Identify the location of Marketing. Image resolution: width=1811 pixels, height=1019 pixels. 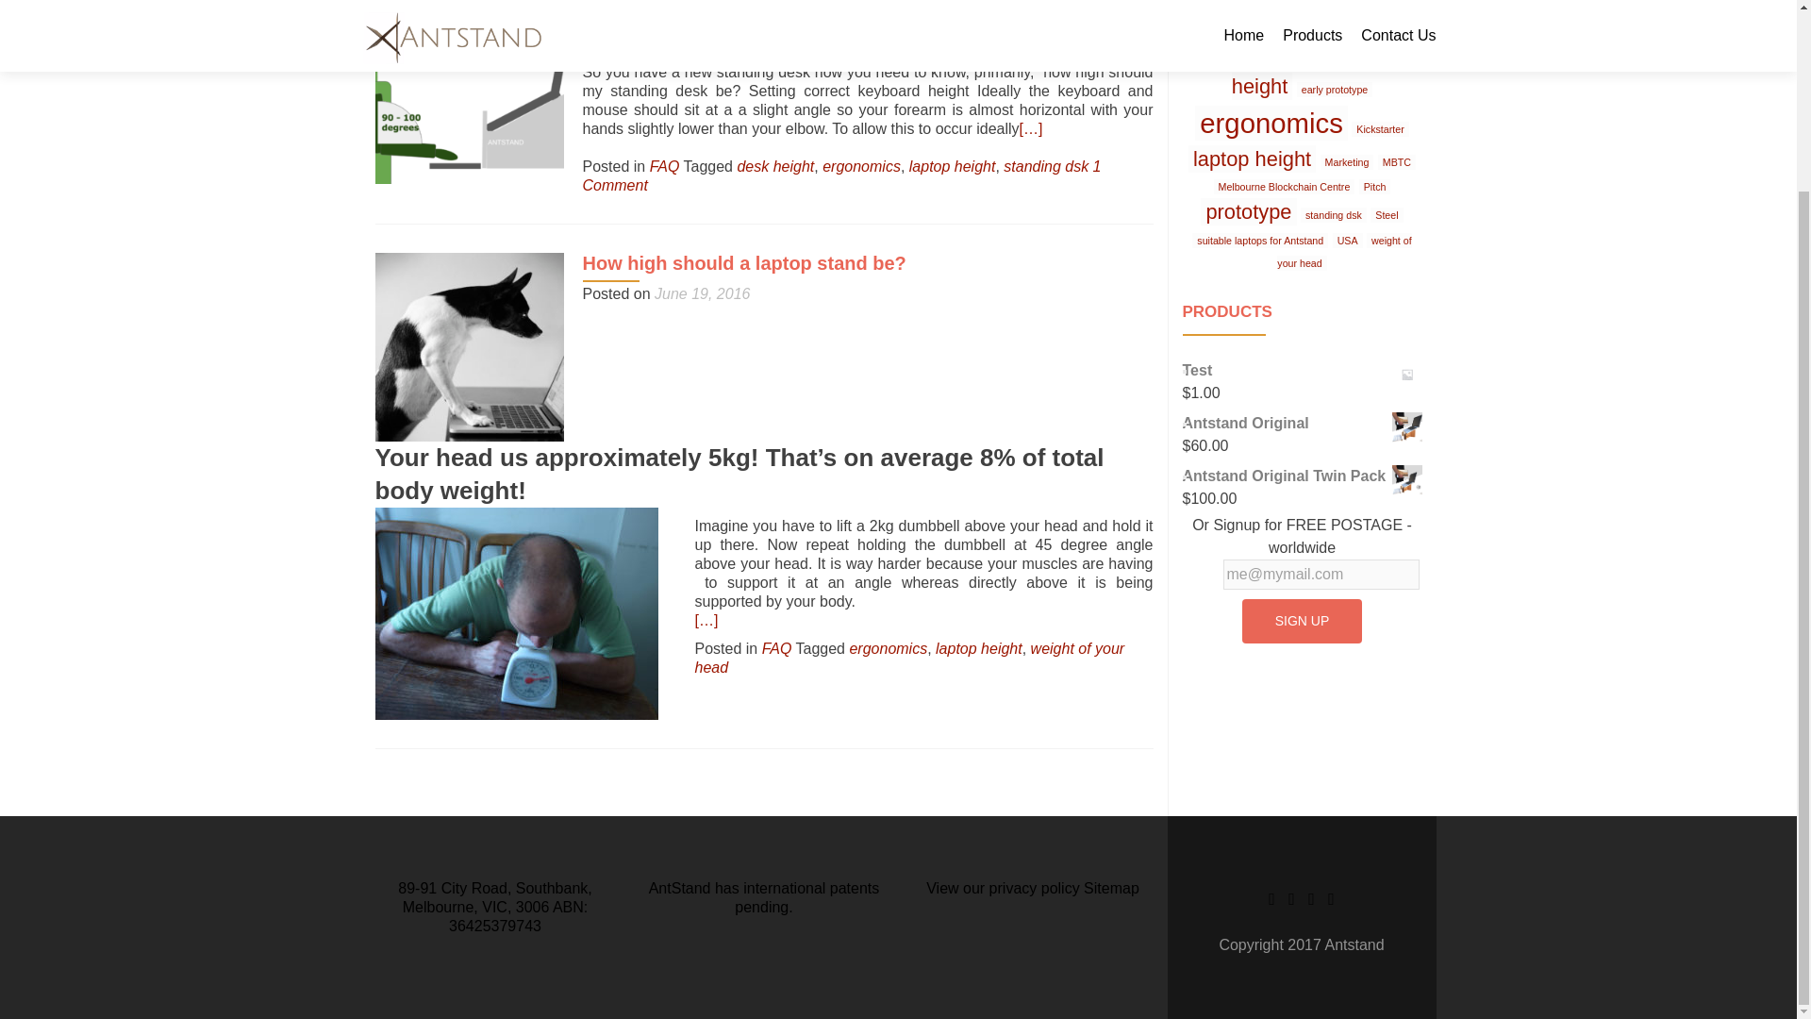
(1347, 162).